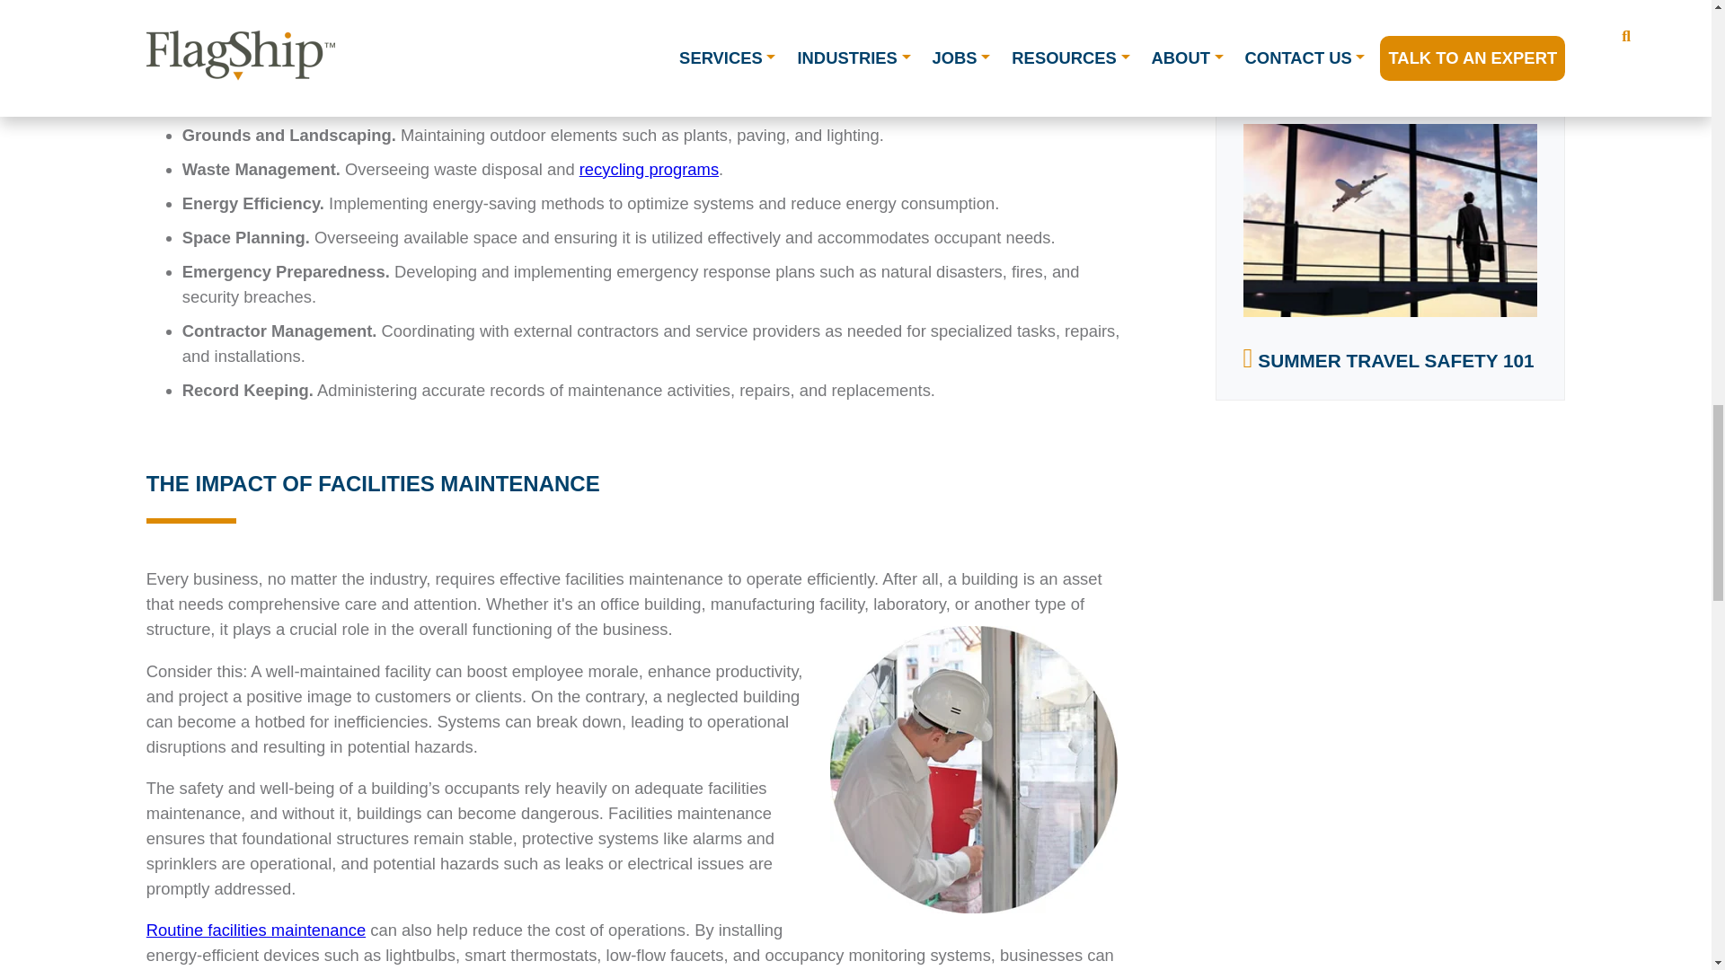  Describe the element at coordinates (974, 769) in the screenshot. I see `Building Inspector` at that location.